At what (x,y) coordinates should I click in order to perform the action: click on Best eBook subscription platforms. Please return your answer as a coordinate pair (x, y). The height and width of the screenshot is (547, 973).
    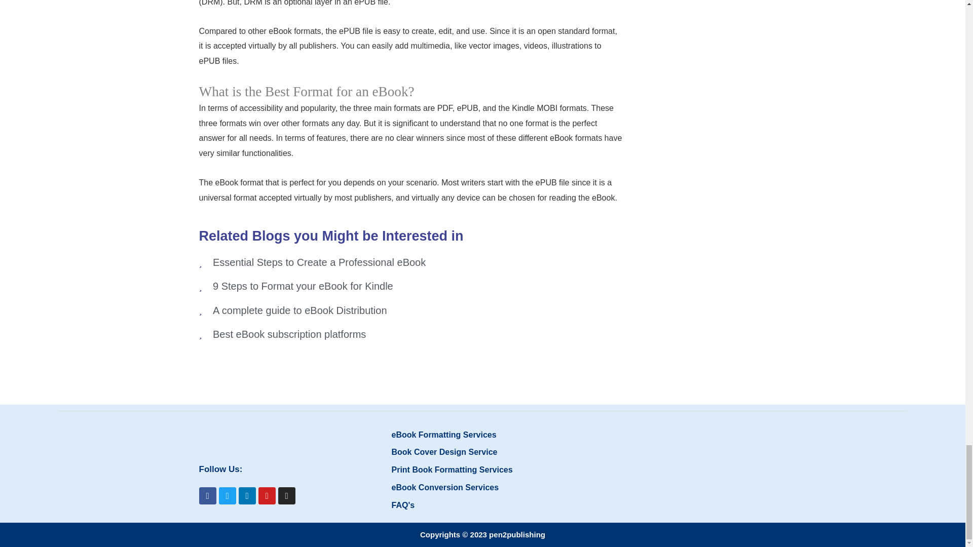
    Looking at the image, I should click on (409, 334).